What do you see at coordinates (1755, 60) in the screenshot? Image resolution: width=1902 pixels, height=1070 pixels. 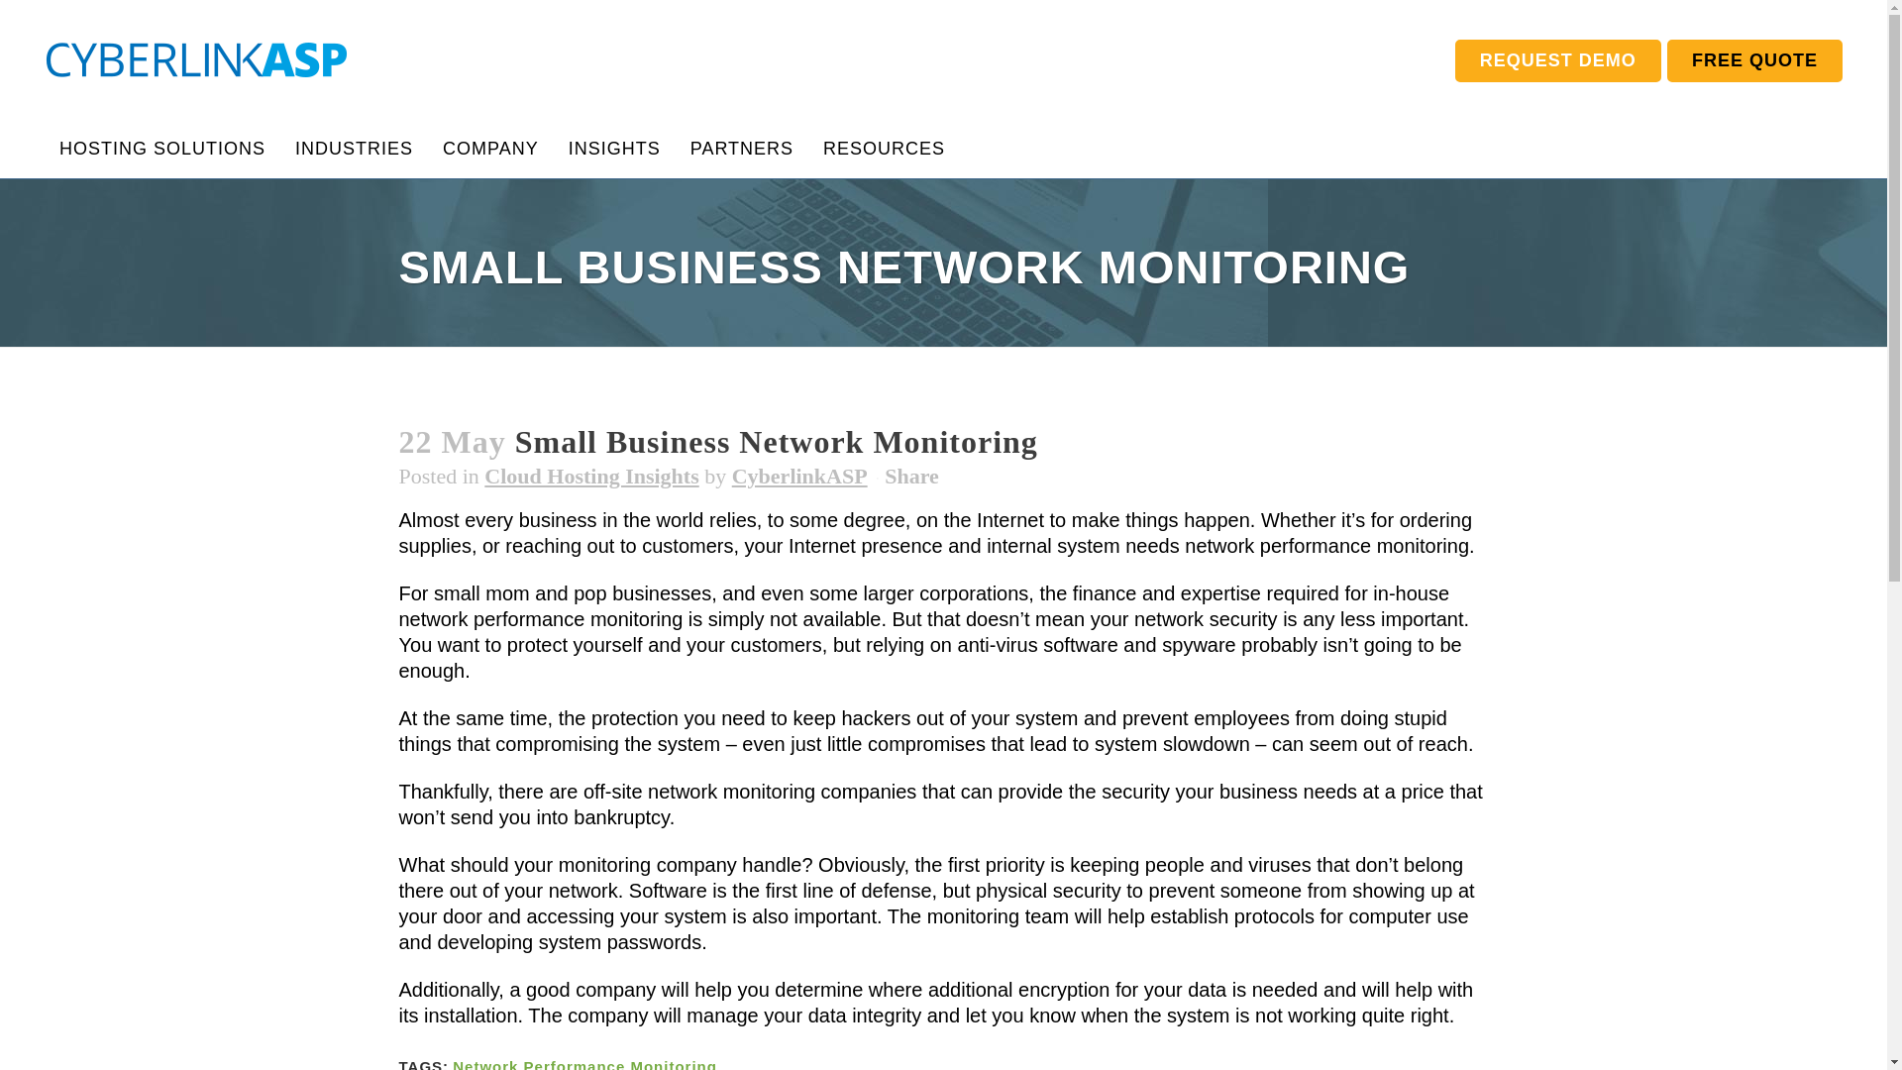 I see `FREE QUOTE` at bounding box center [1755, 60].